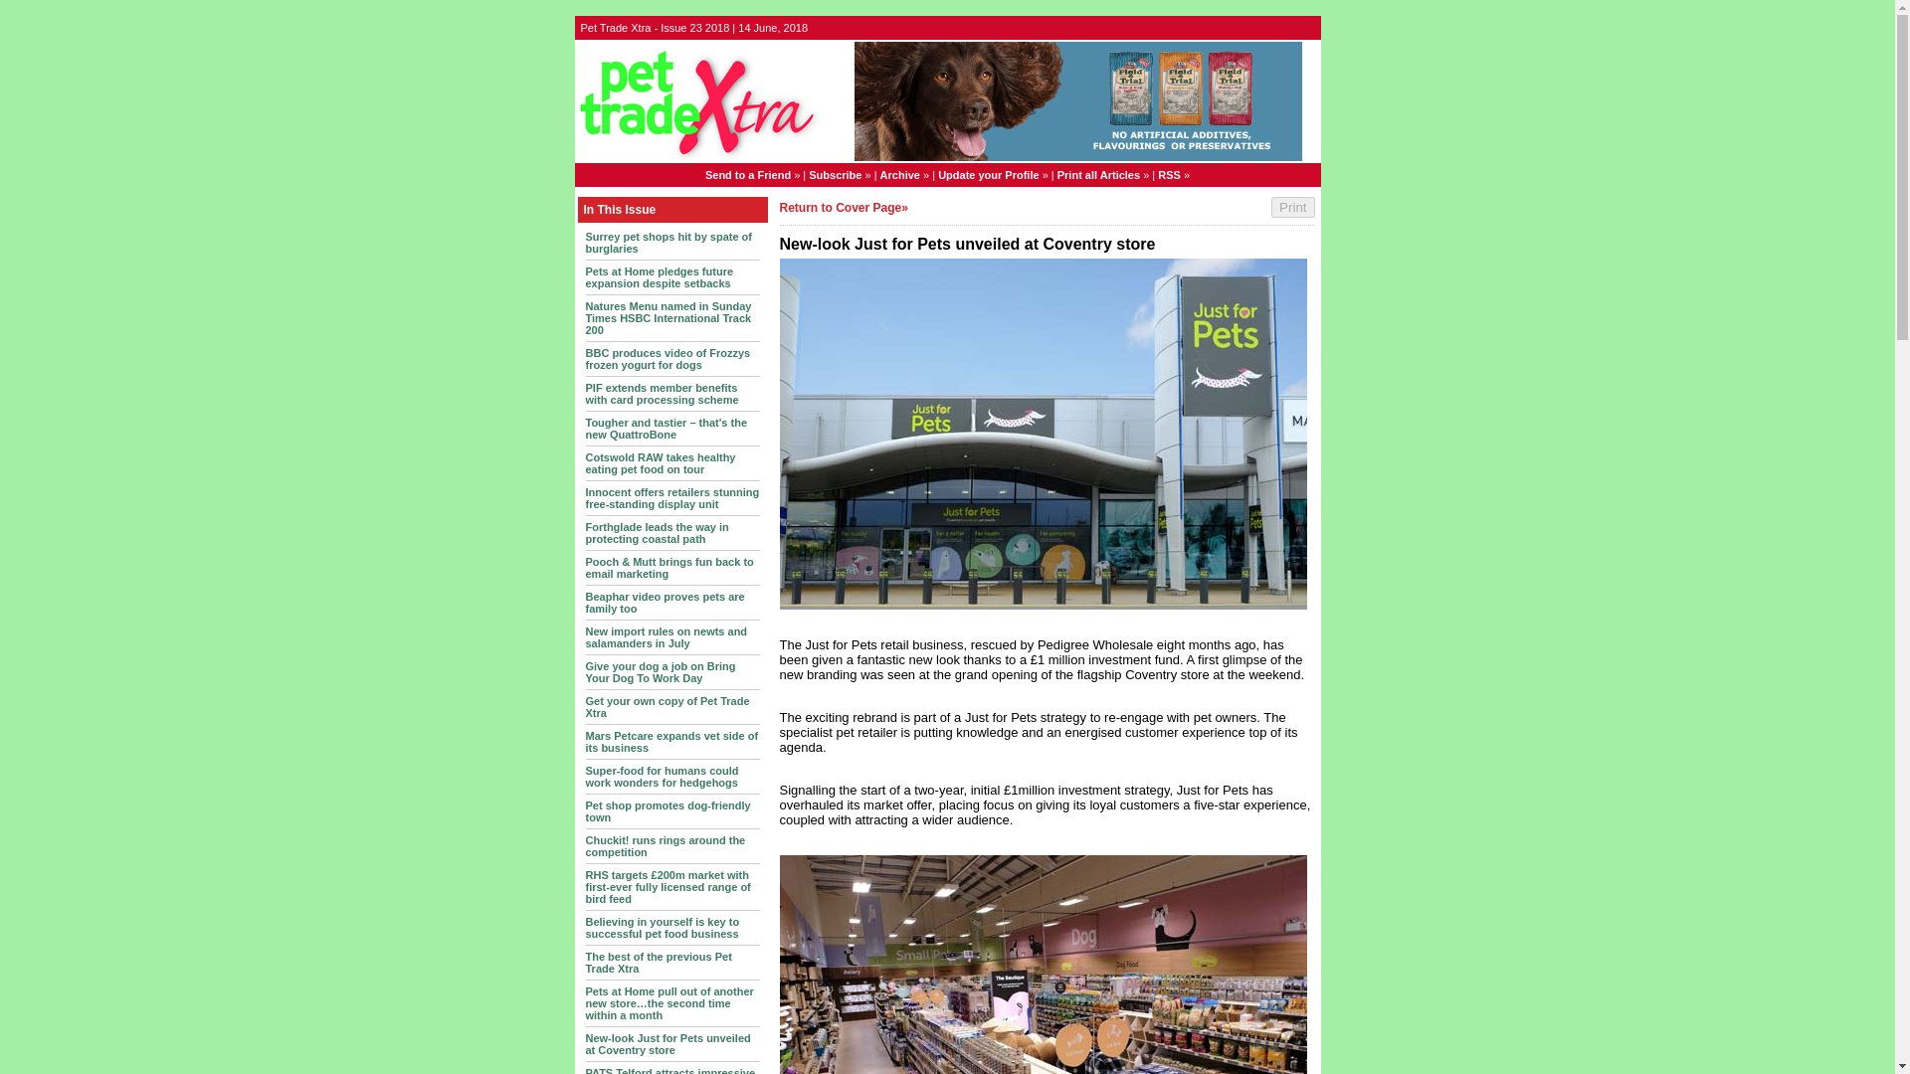  What do you see at coordinates (662, 928) in the screenshot?
I see `Believing in yourself is key to successful pet food business` at bounding box center [662, 928].